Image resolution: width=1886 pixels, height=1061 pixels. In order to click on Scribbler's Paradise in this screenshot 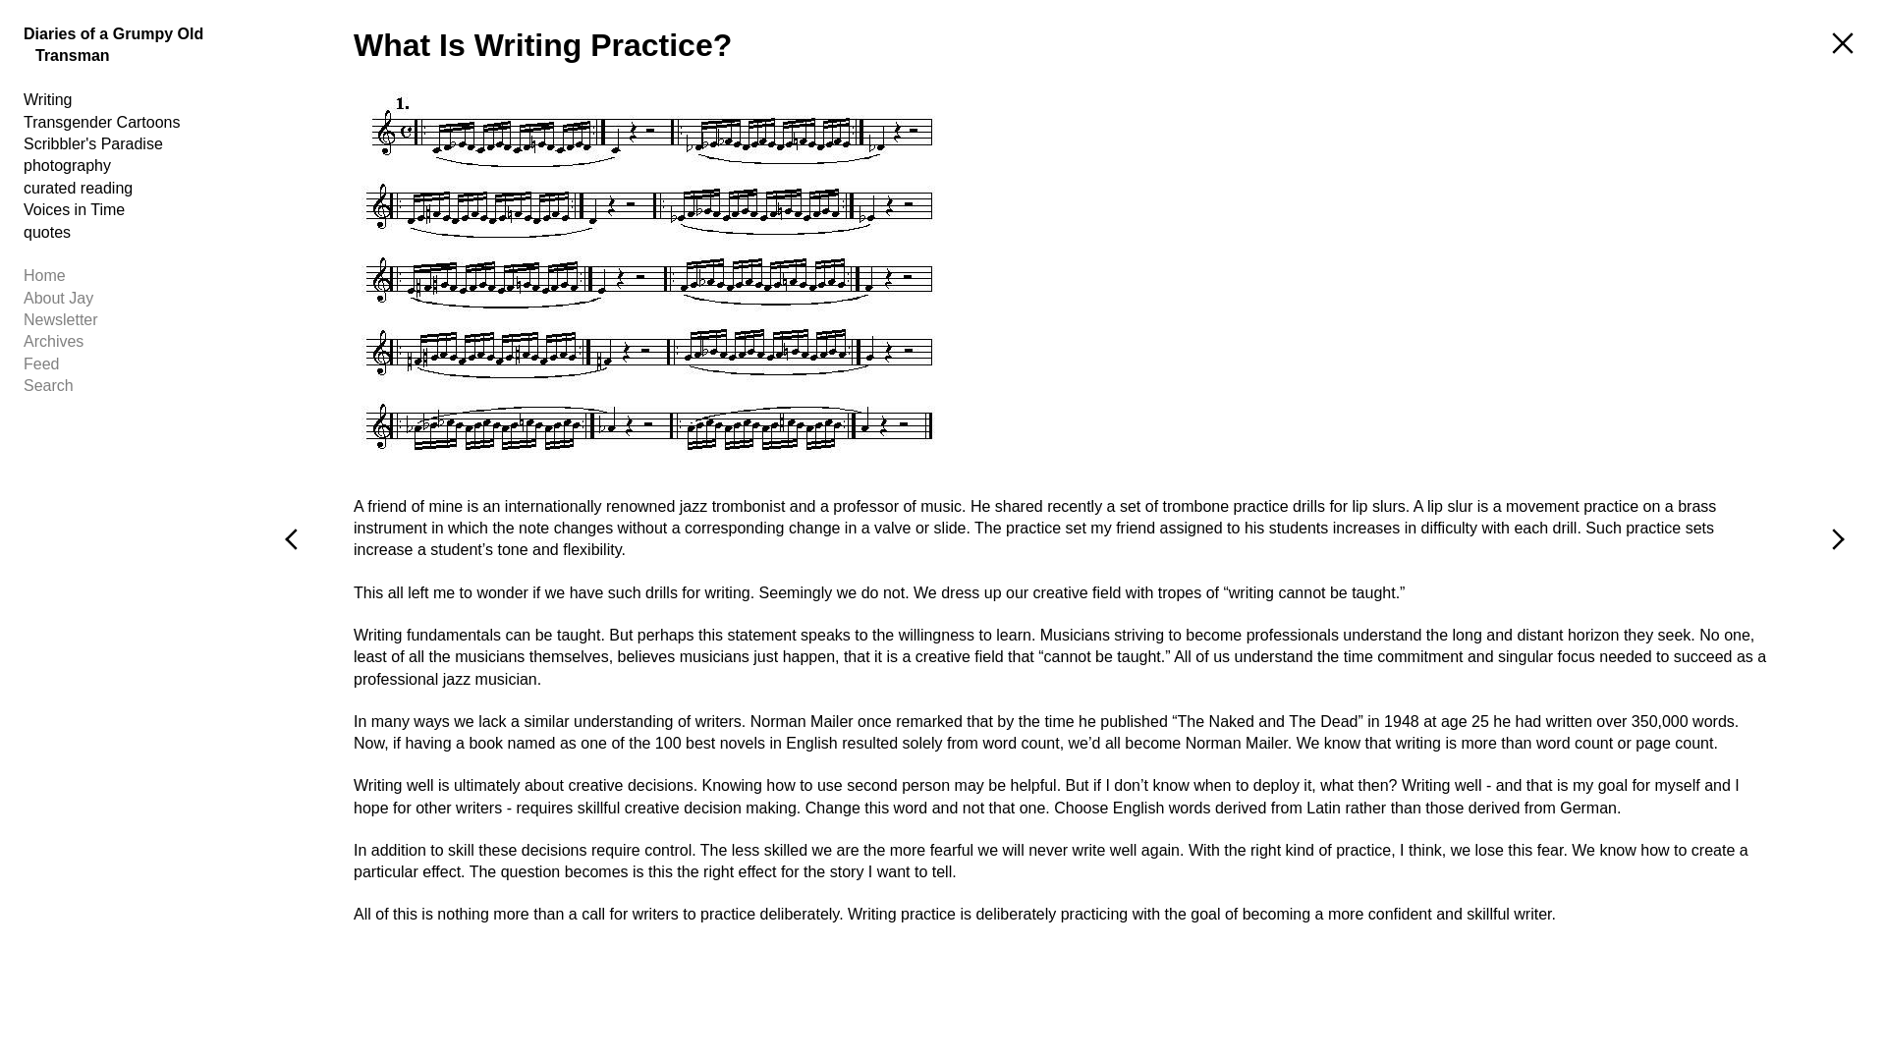, I will do `click(133, 143)`.